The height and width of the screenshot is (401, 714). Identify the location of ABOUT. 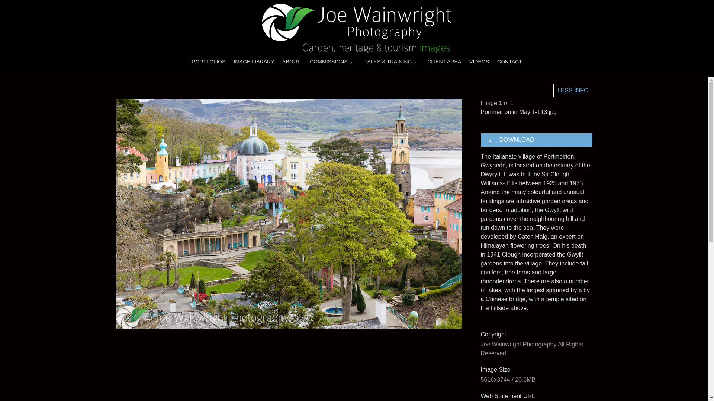
(291, 61).